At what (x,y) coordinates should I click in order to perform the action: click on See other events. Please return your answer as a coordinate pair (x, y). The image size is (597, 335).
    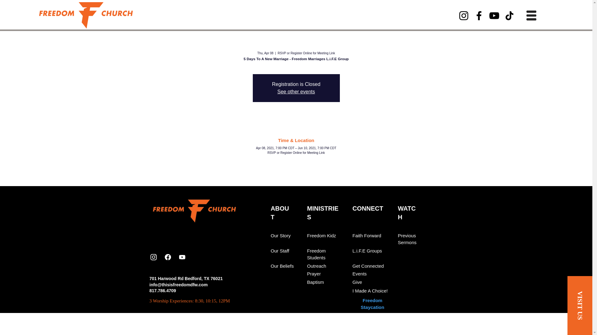
    Looking at the image, I should click on (296, 92).